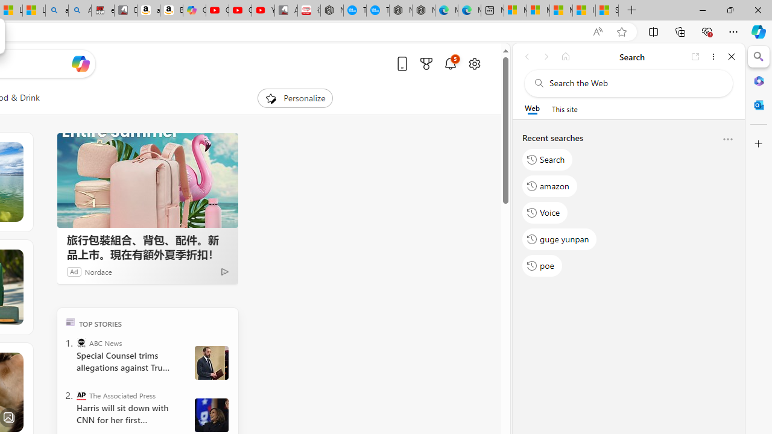  Describe the element at coordinates (70, 322) in the screenshot. I see `TOP` at that location.